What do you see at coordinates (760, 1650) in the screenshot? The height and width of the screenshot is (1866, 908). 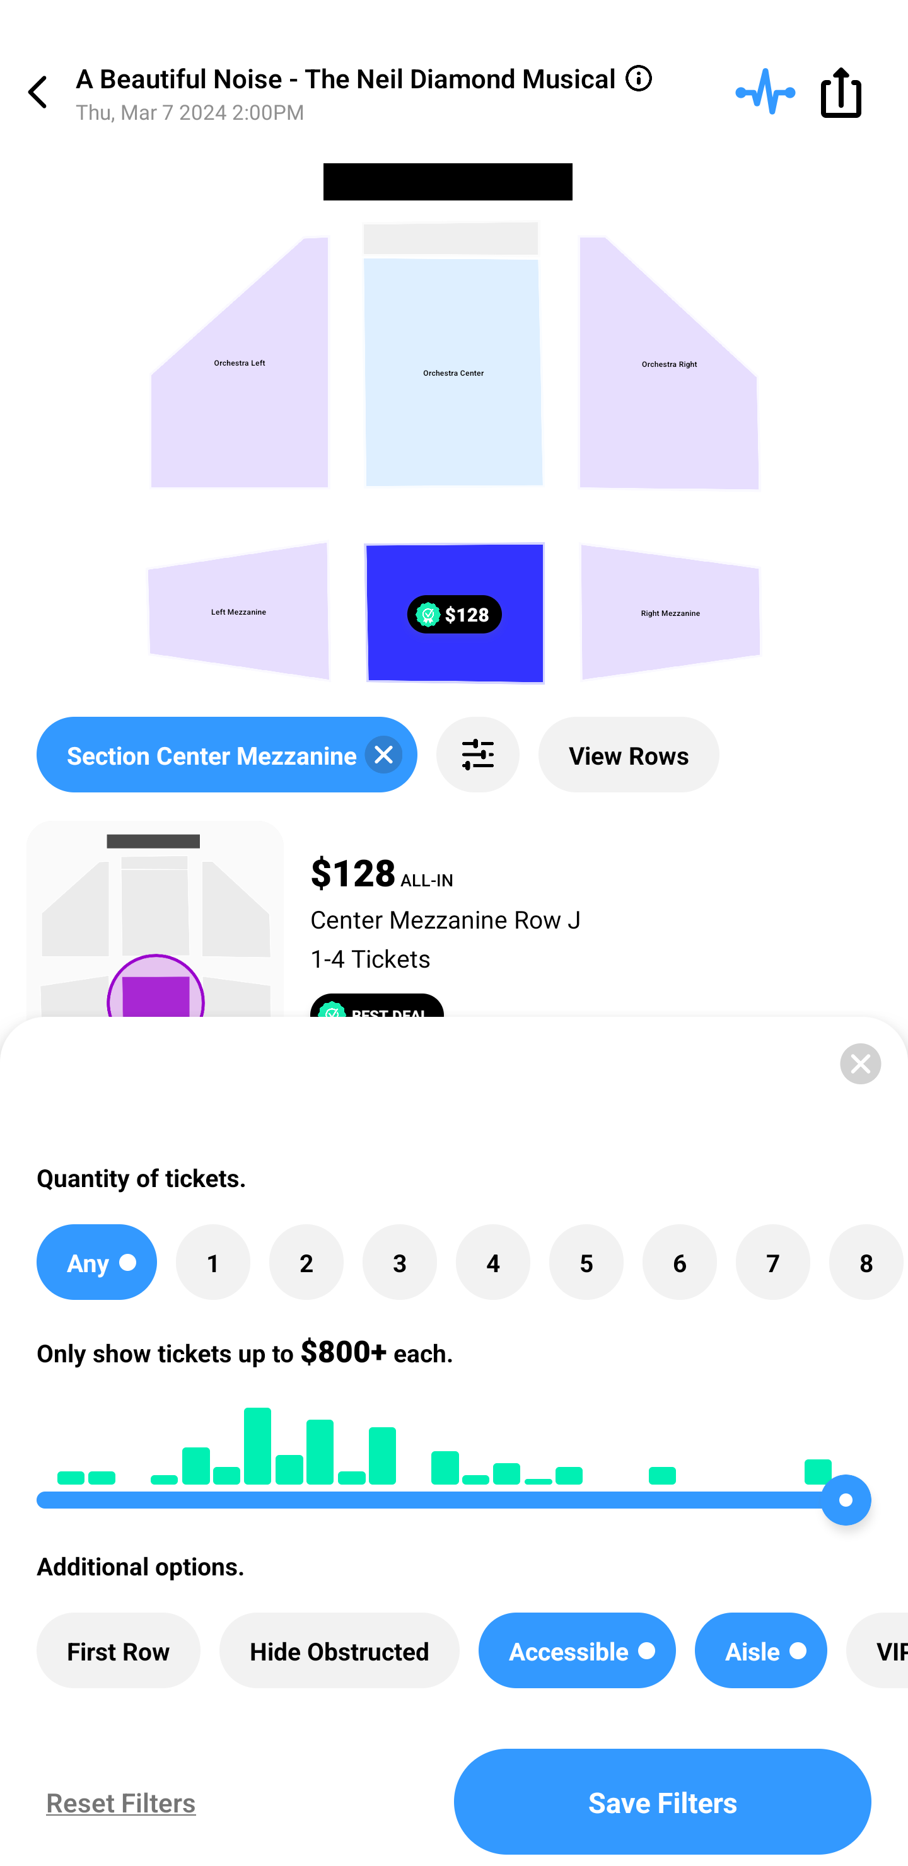 I see `Aisle` at bounding box center [760, 1650].